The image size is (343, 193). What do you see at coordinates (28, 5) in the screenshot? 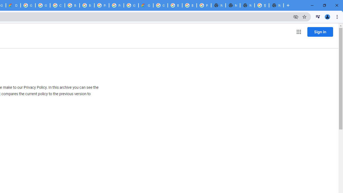
I see `Google Cloud Platform` at bounding box center [28, 5].